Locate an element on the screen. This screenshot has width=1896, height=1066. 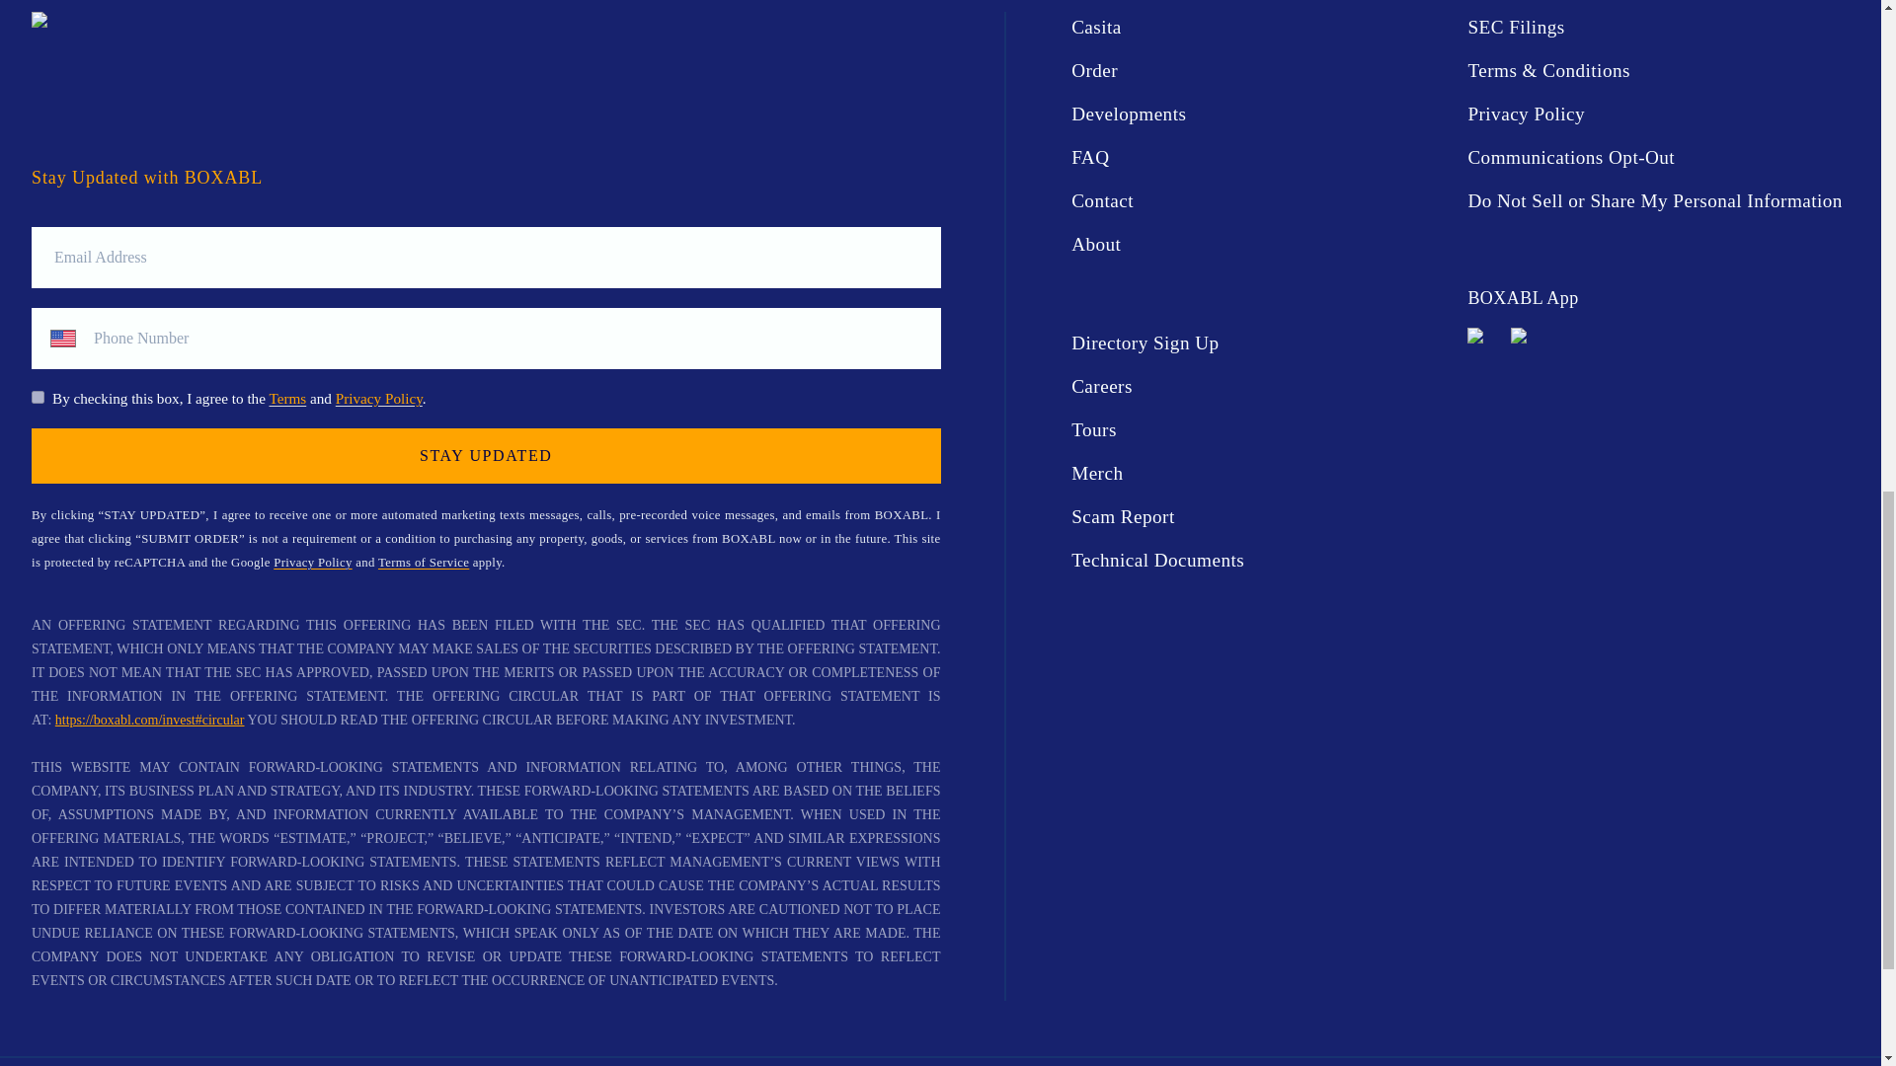
Developments is located at coordinates (1260, 114).